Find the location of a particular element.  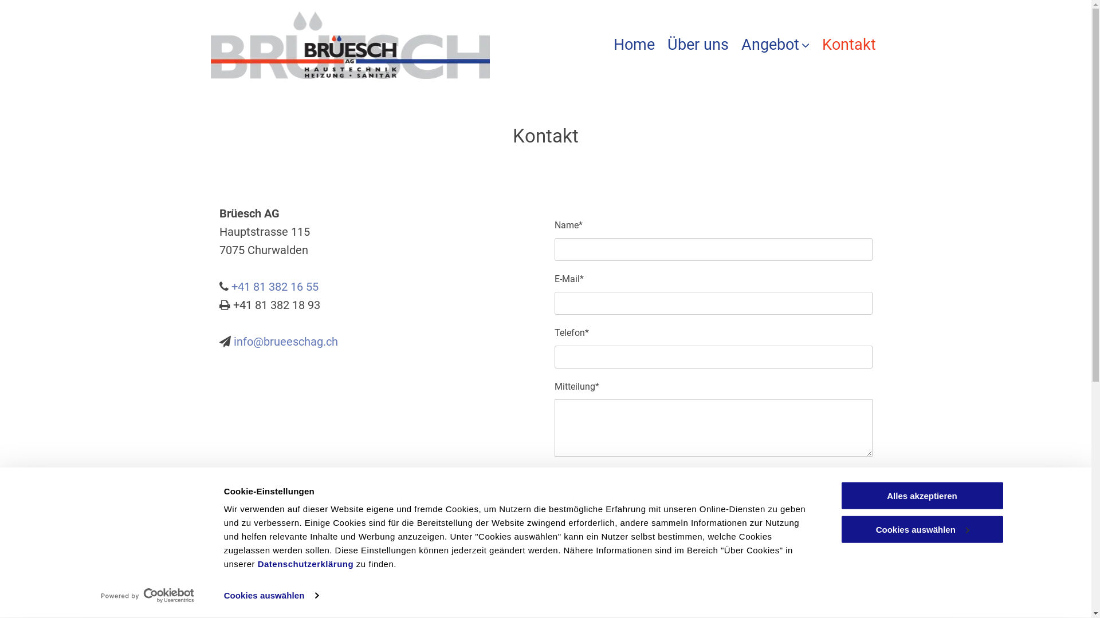

Senden is located at coordinates (586, 485).